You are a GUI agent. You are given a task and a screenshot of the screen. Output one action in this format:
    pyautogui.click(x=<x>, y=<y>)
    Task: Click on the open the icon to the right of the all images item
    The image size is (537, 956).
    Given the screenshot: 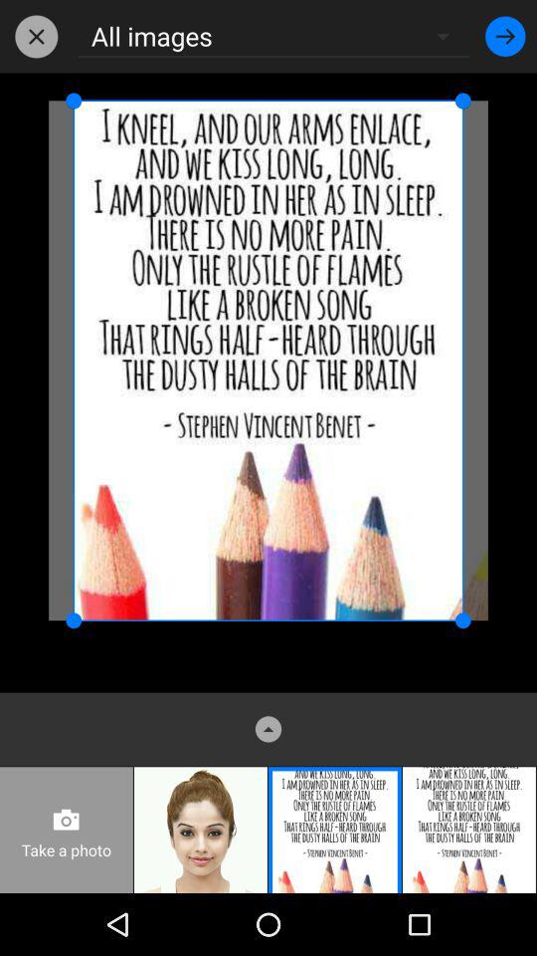 What is the action you would take?
    pyautogui.click(x=505, y=36)
    